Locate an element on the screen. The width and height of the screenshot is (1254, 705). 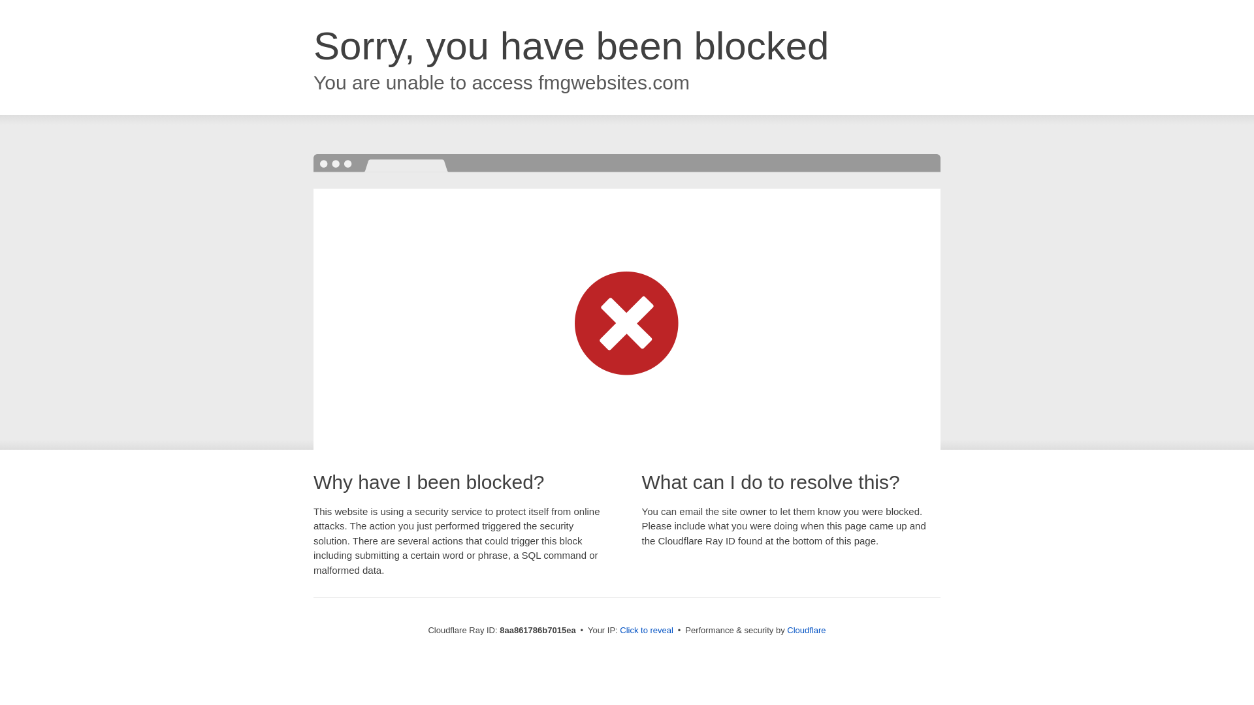
Click to reveal is located at coordinates (647, 631).